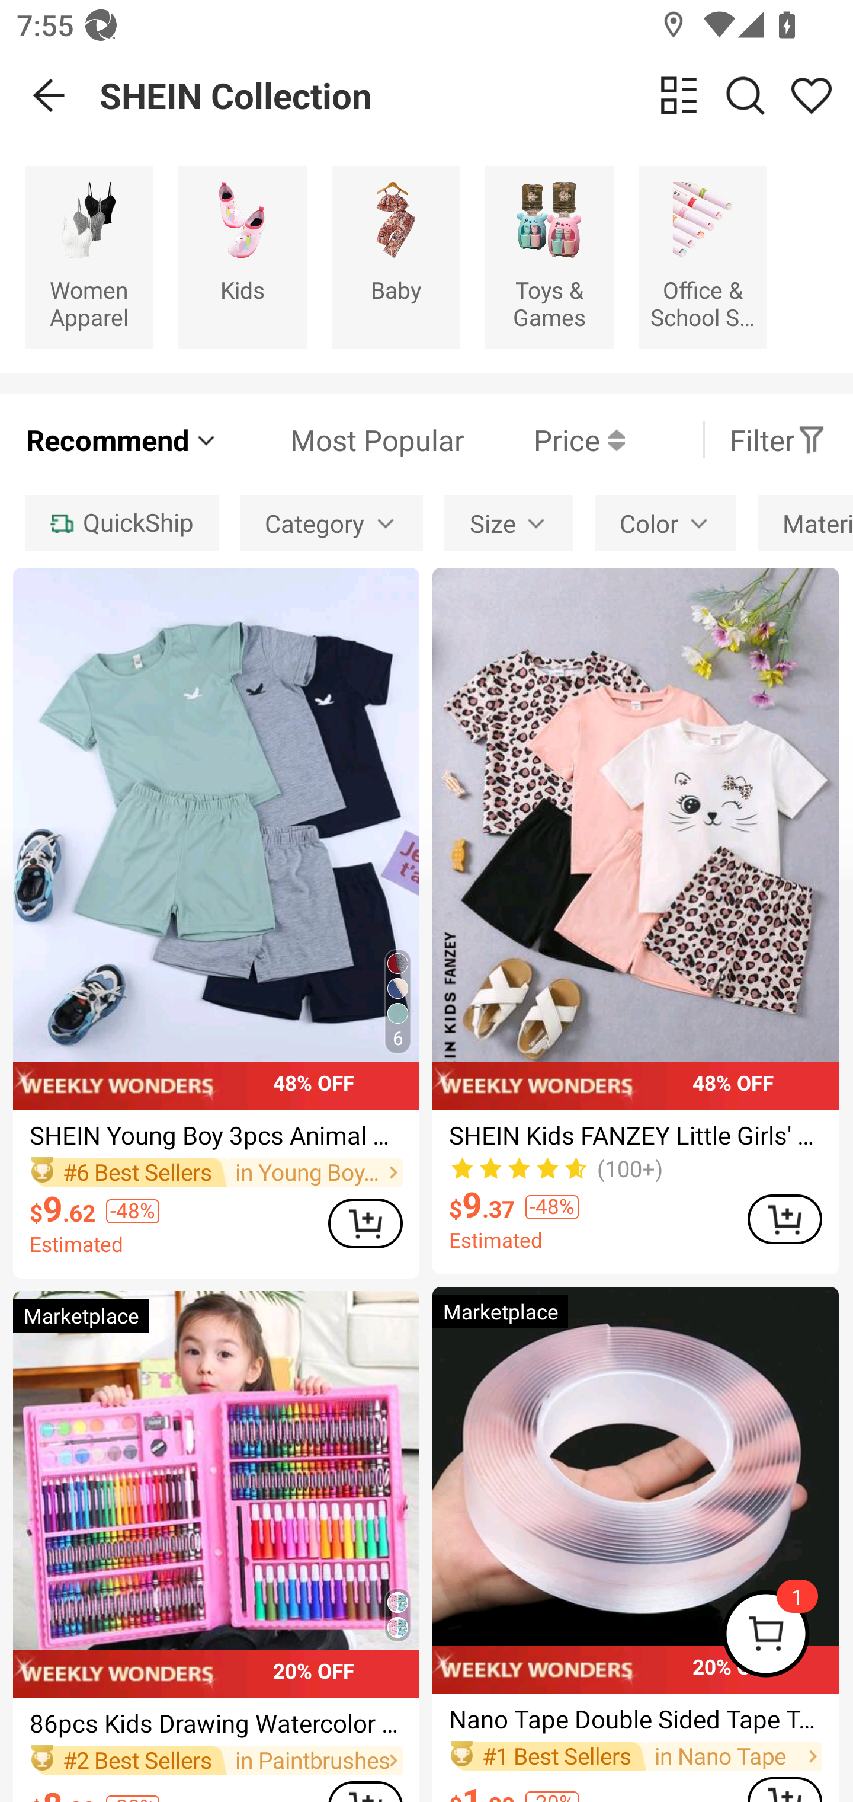  What do you see at coordinates (778, 439) in the screenshot?
I see `Filter` at bounding box center [778, 439].